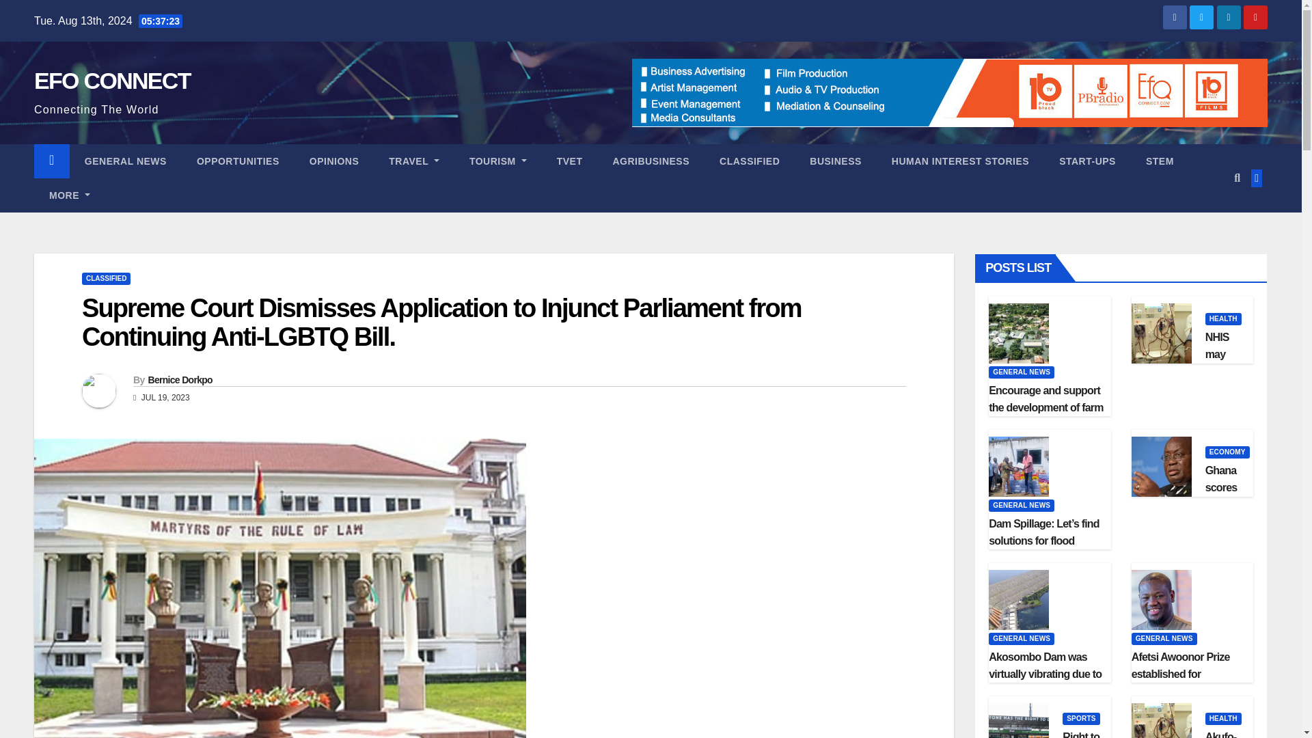 Image resolution: width=1312 pixels, height=738 pixels. I want to click on TVET, so click(570, 161).